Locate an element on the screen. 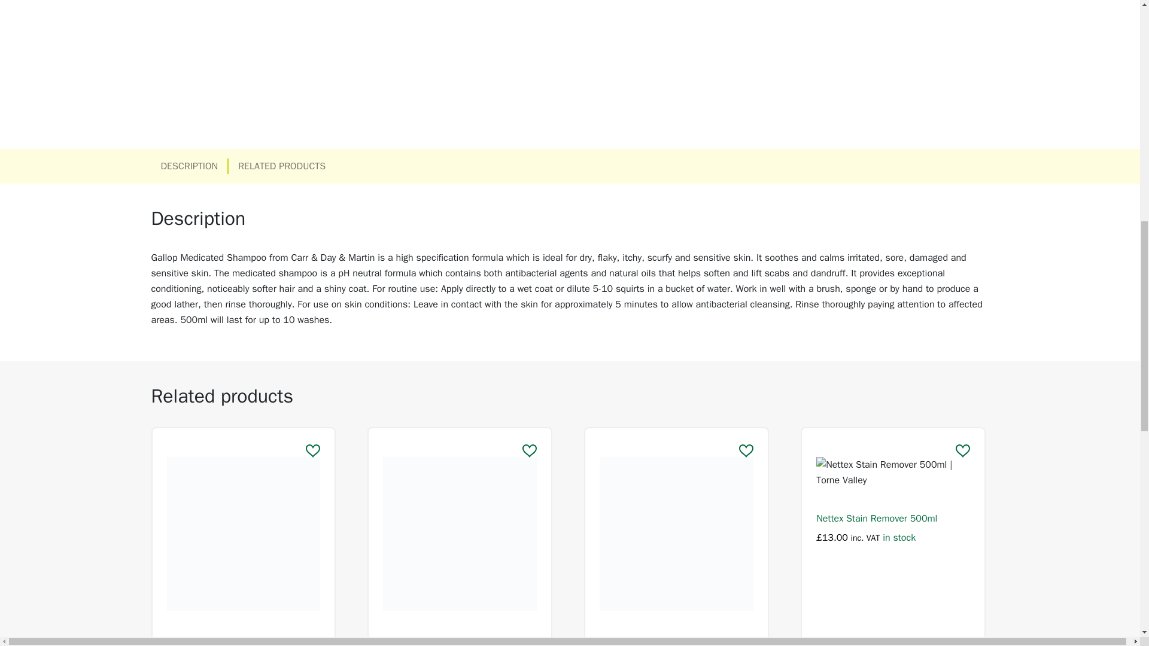 The height and width of the screenshot is (646, 1149). DESCRIPTION is located at coordinates (189, 166).